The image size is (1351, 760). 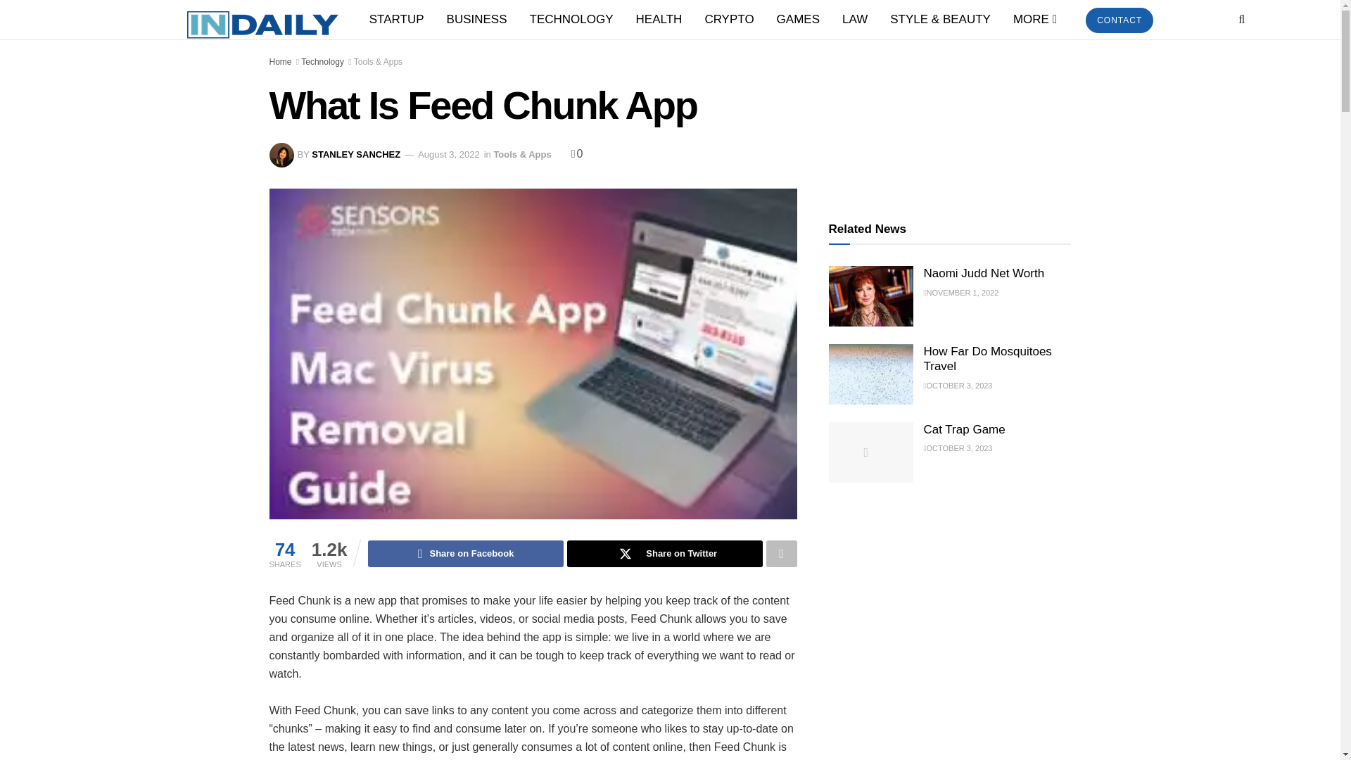 I want to click on TECHNOLOGY, so click(x=571, y=20).